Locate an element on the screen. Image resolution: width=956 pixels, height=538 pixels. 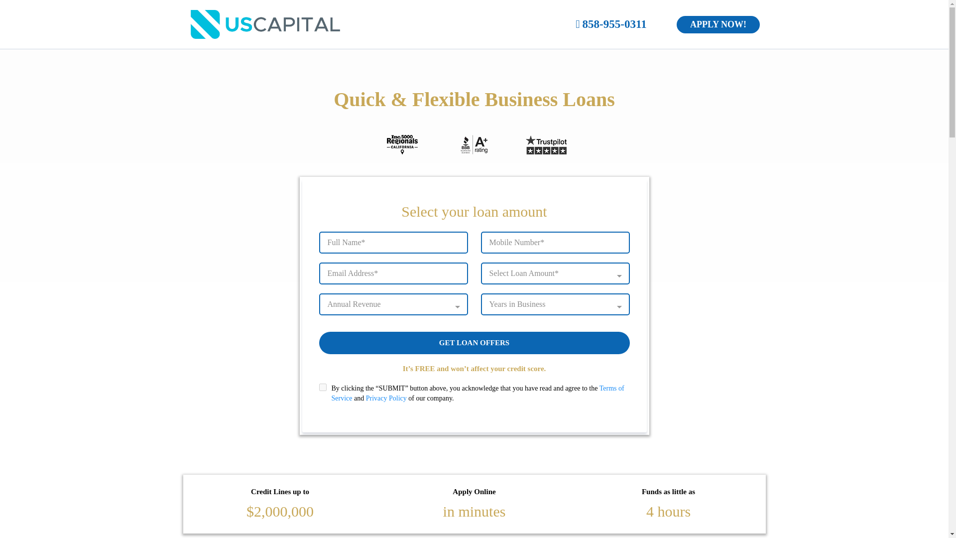
Privacy Policy is located at coordinates (386, 398).